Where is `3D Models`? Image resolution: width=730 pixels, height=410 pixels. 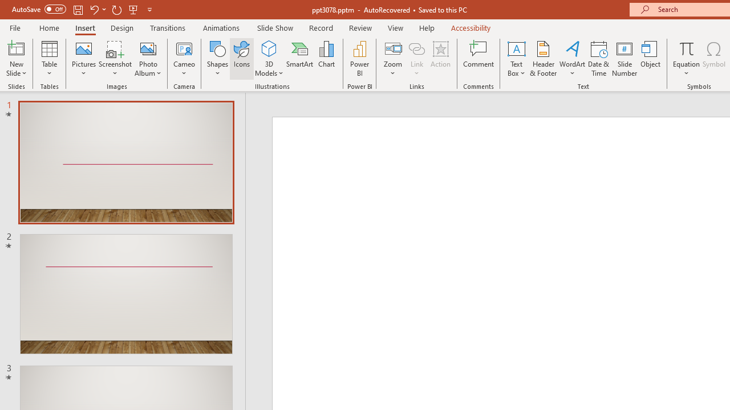 3D Models is located at coordinates (269, 48).